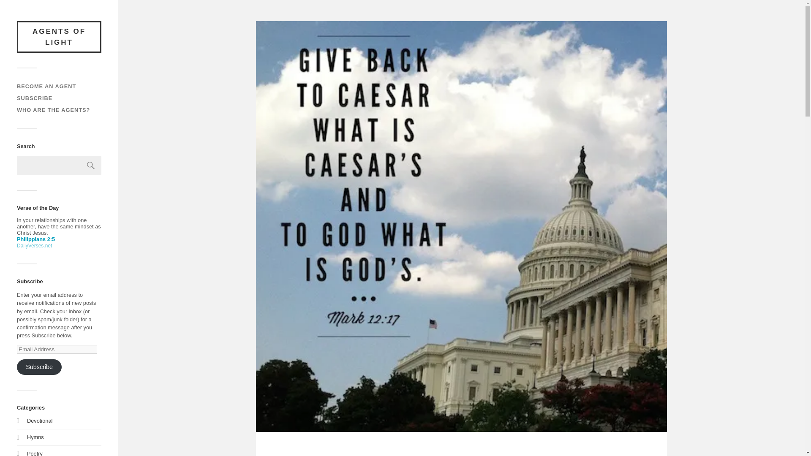  What do you see at coordinates (35, 453) in the screenshot?
I see `Poetry` at bounding box center [35, 453].